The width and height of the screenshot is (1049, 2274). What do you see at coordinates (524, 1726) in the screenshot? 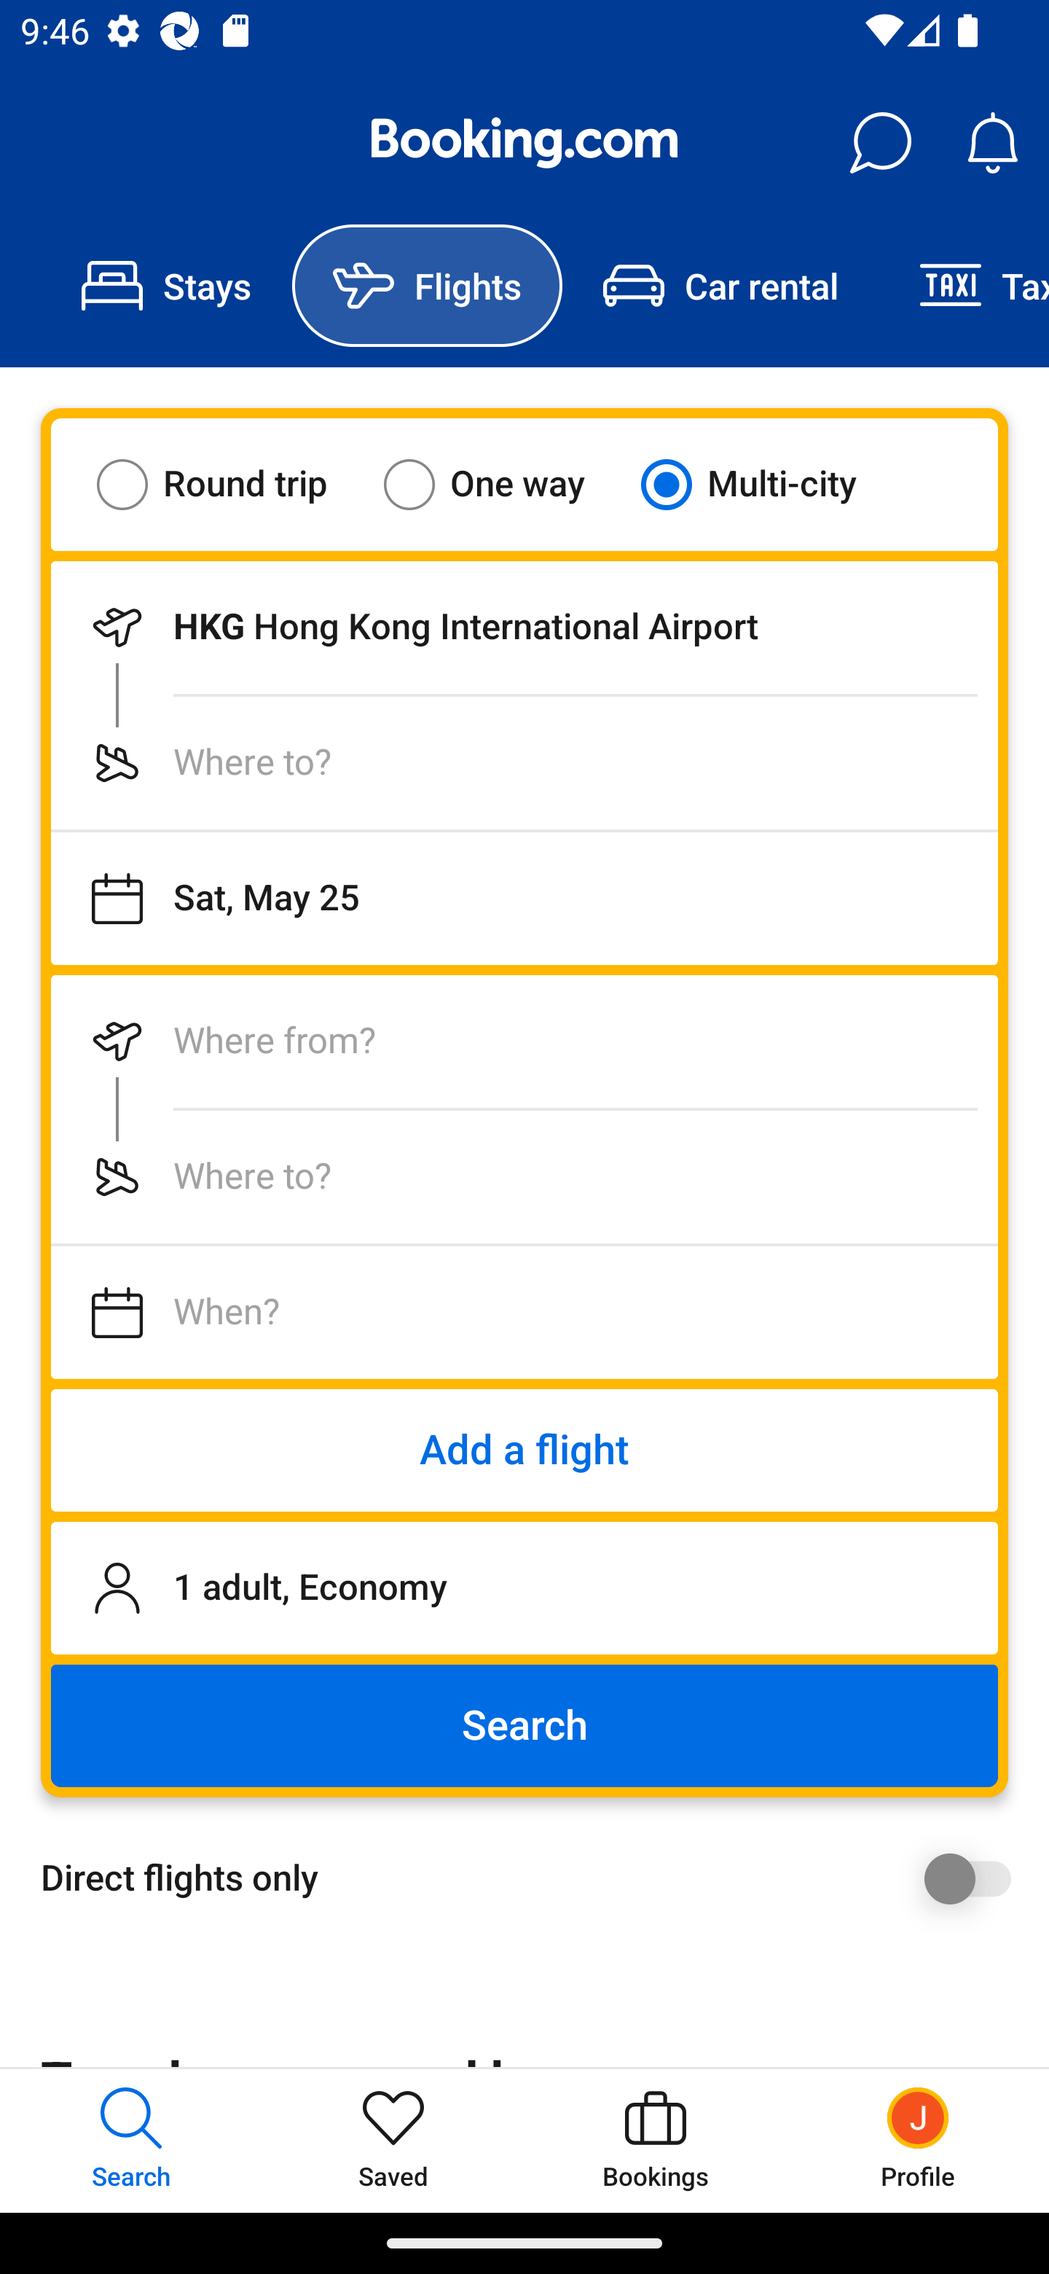
I see `Search` at bounding box center [524, 1726].